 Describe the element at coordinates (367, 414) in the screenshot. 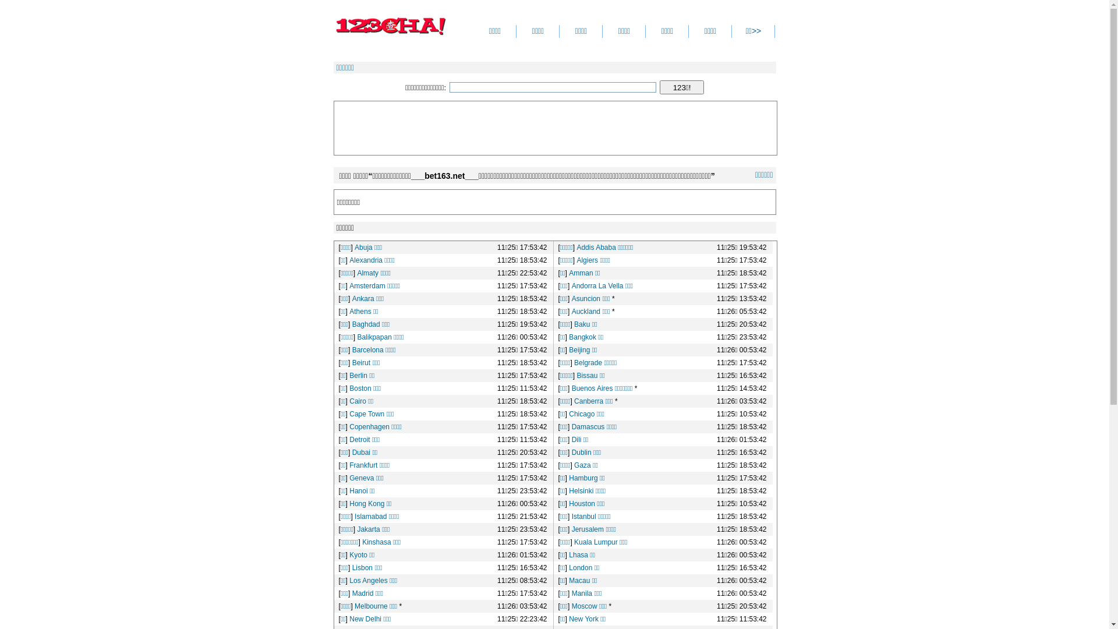

I see `Cape Town` at that location.